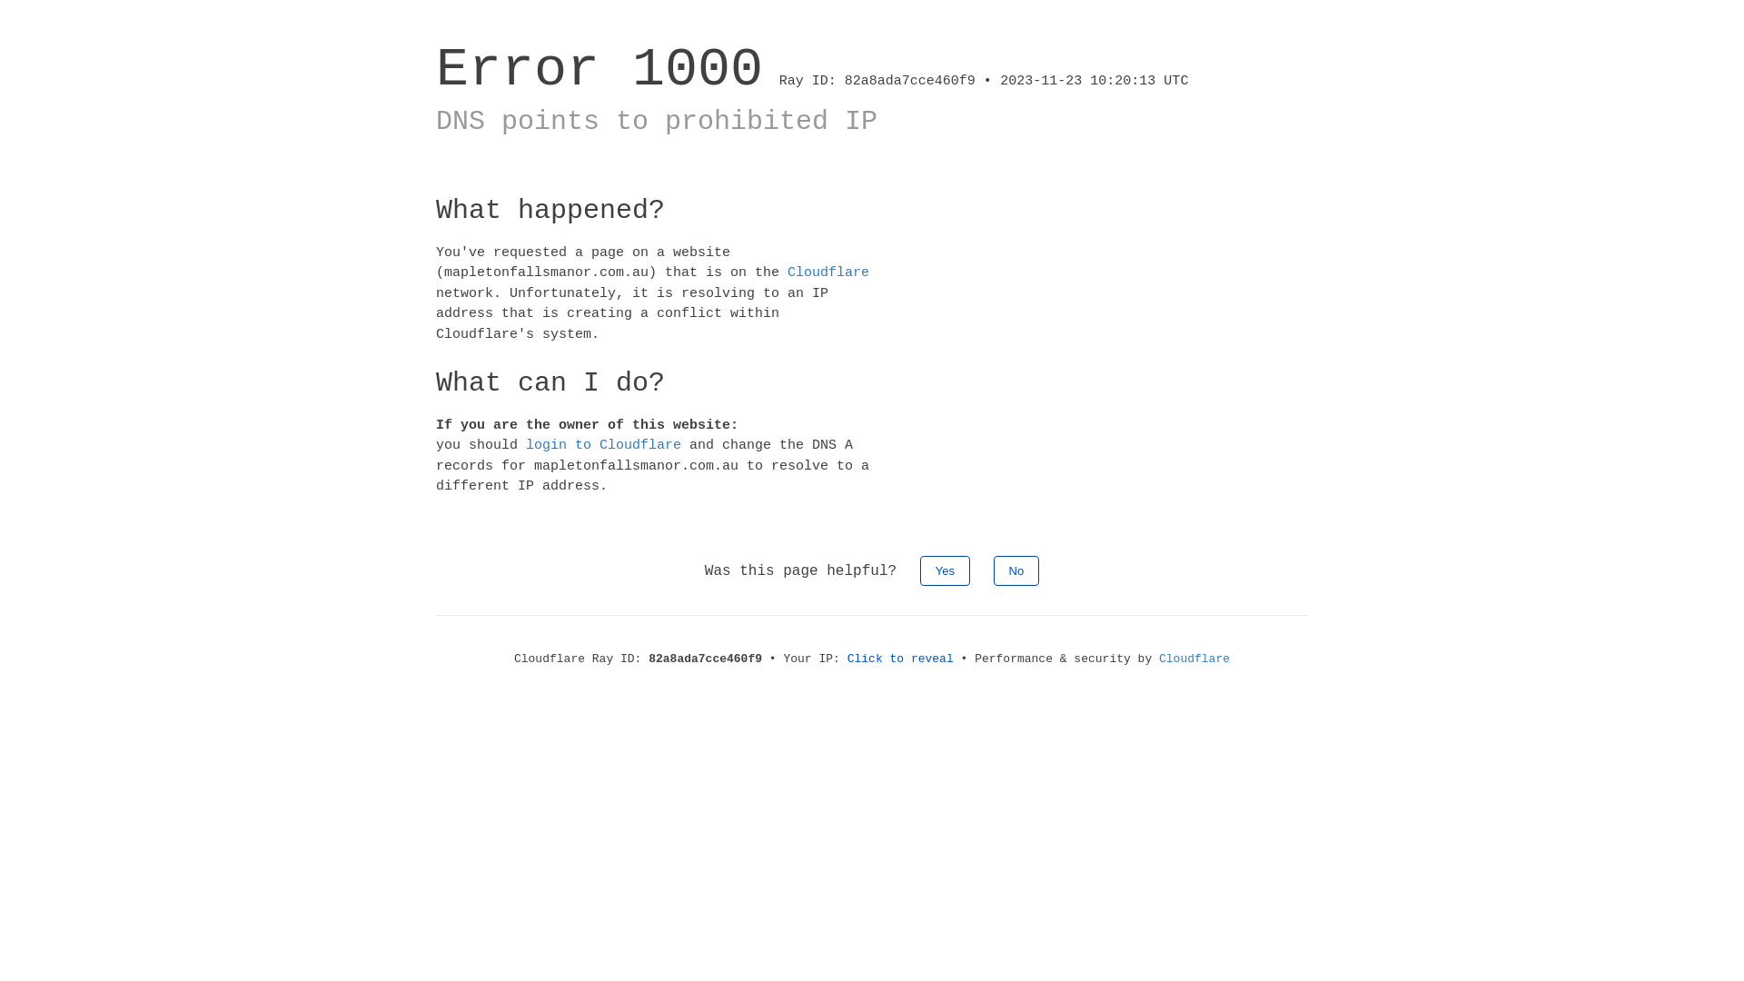 This screenshot has height=981, width=1744. What do you see at coordinates (945, 570) in the screenshot?
I see `Yes` at bounding box center [945, 570].